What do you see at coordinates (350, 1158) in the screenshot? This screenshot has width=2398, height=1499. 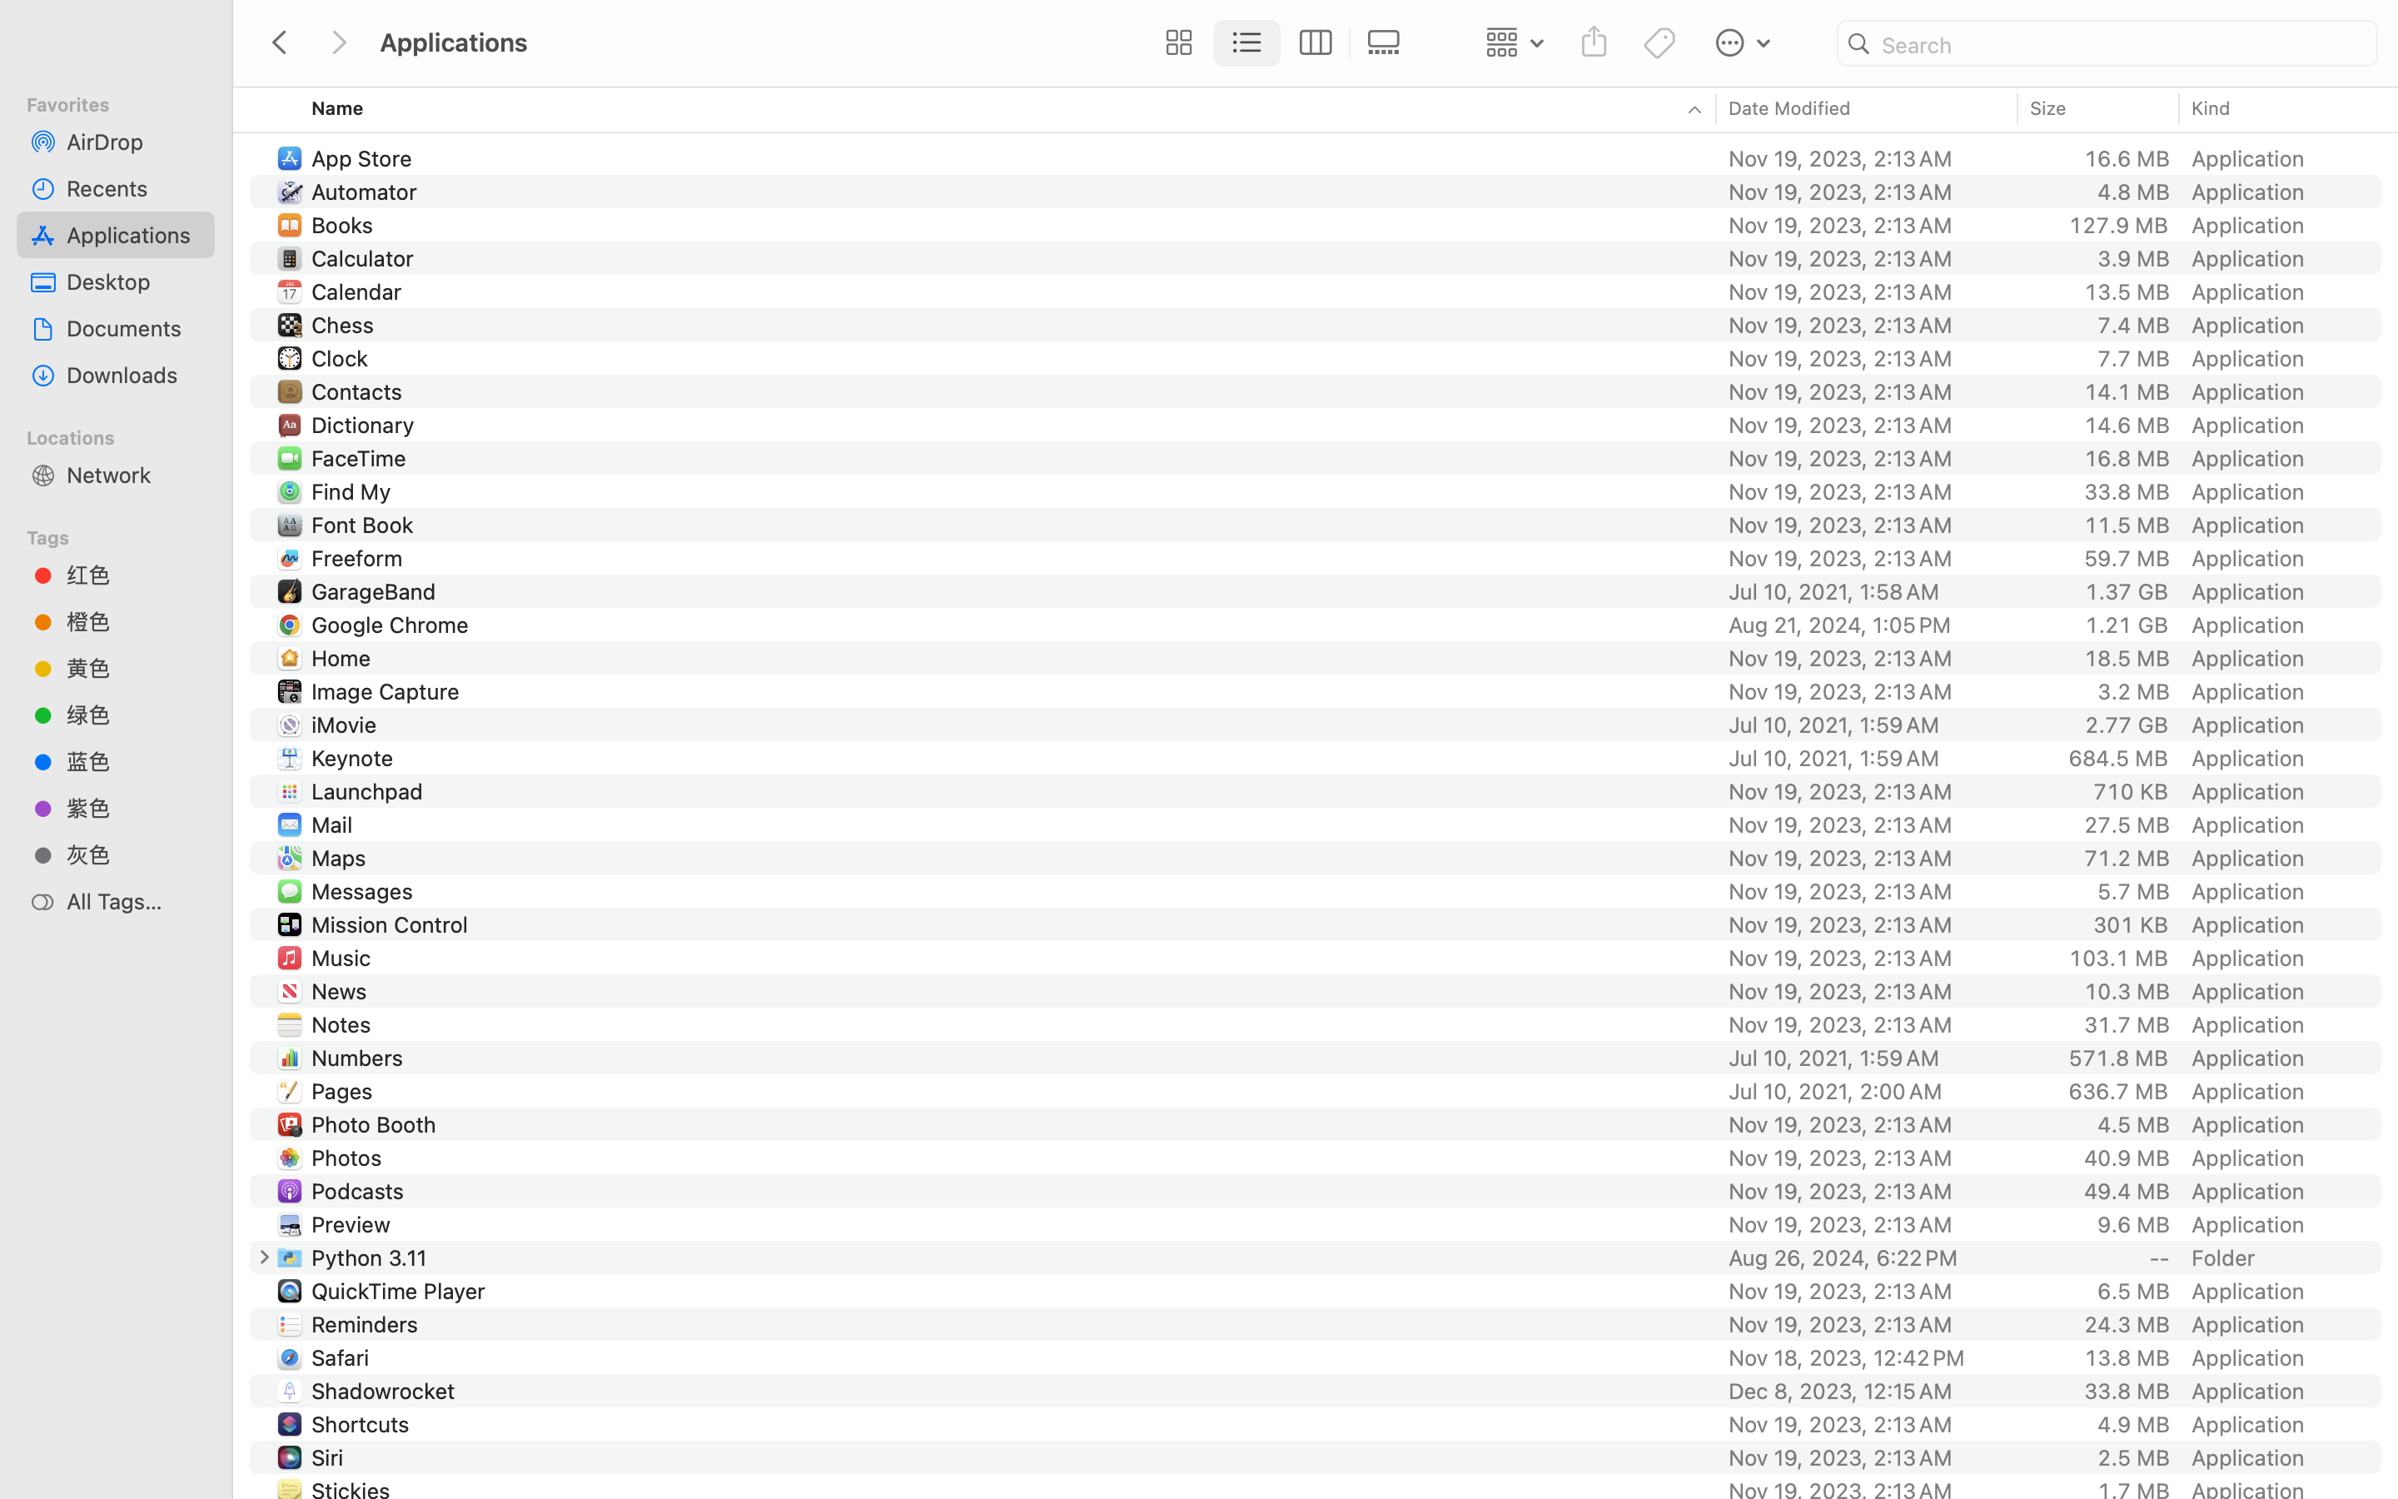 I see `Photos` at bounding box center [350, 1158].